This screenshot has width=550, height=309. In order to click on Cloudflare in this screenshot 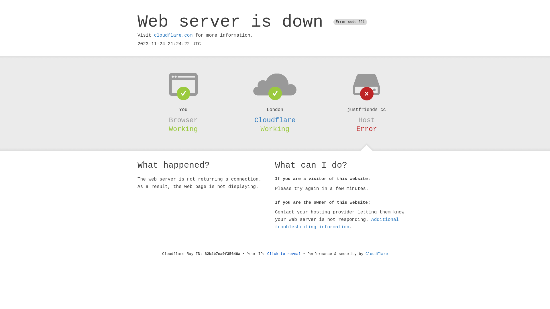, I will do `click(377, 254)`.